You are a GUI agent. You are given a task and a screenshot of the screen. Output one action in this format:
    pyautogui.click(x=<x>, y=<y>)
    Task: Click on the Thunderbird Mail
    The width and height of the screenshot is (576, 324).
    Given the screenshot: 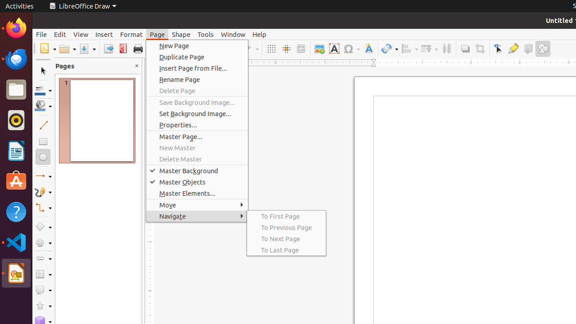 What is the action you would take?
    pyautogui.click(x=16, y=59)
    